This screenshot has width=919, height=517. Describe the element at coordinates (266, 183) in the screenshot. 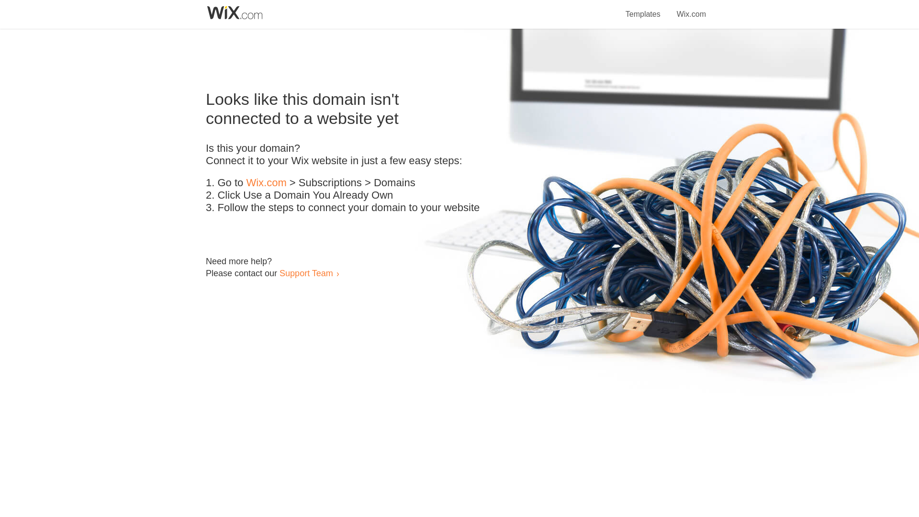

I see `Wix.com` at that location.